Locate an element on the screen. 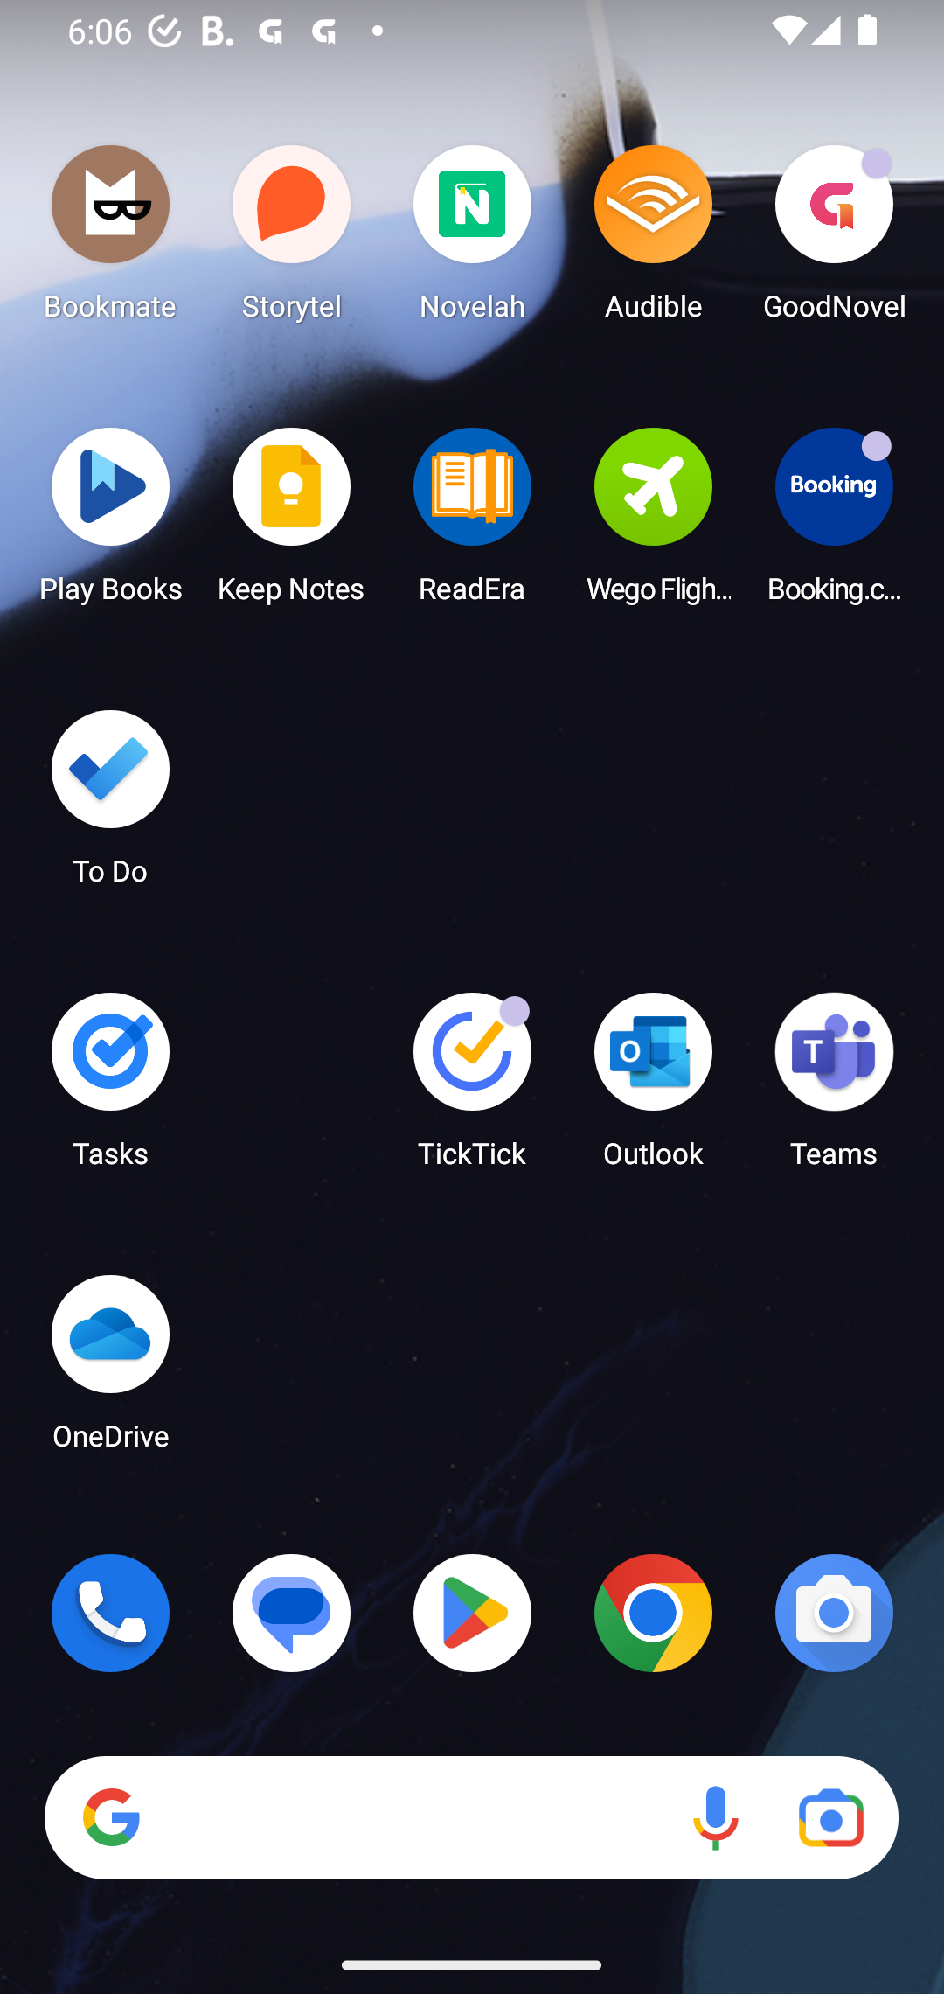 The width and height of the screenshot is (944, 1994). Bookmate is located at coordinates (110, 240).